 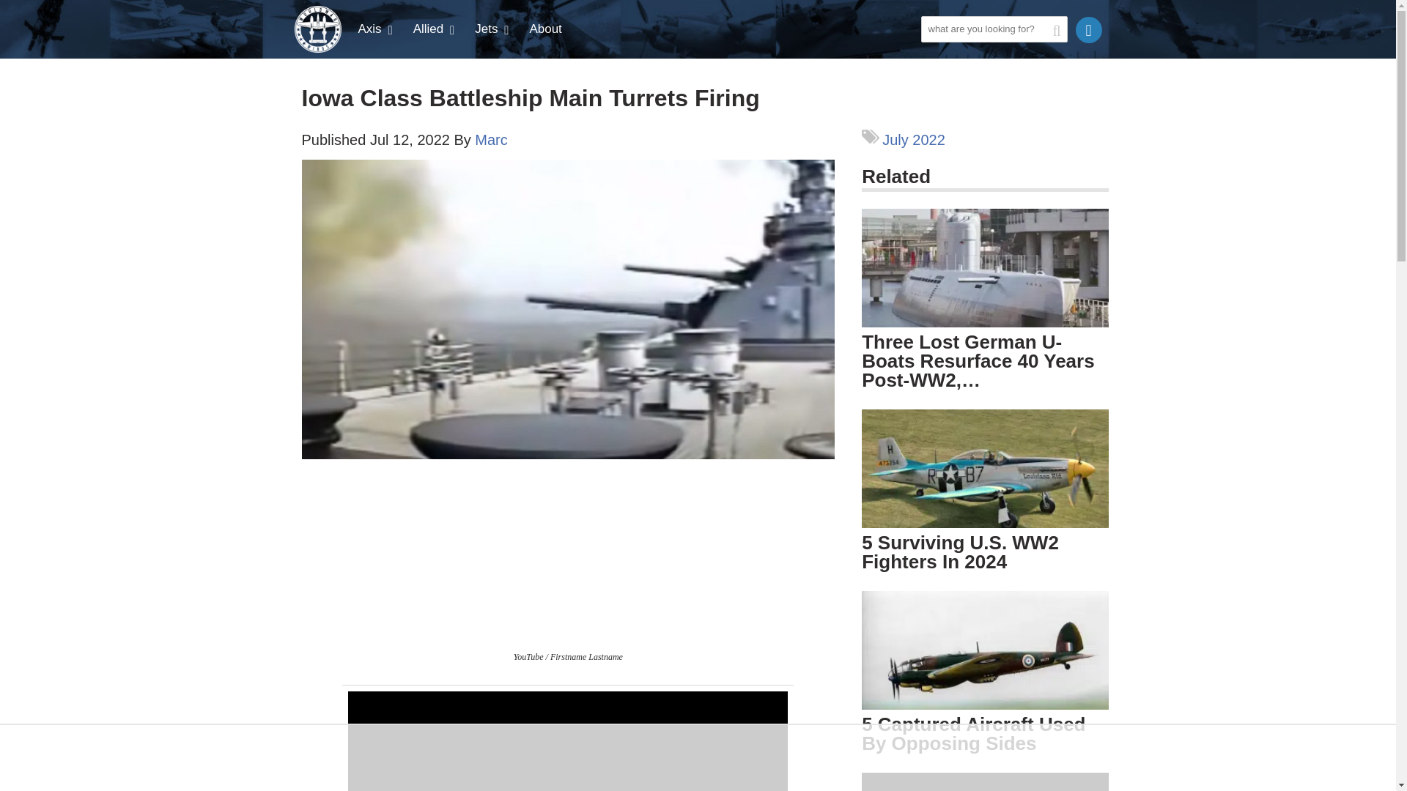 I want to click on 5 Surviving U.S. WW2 Fighters in 2024, so click(x=985, y=479).